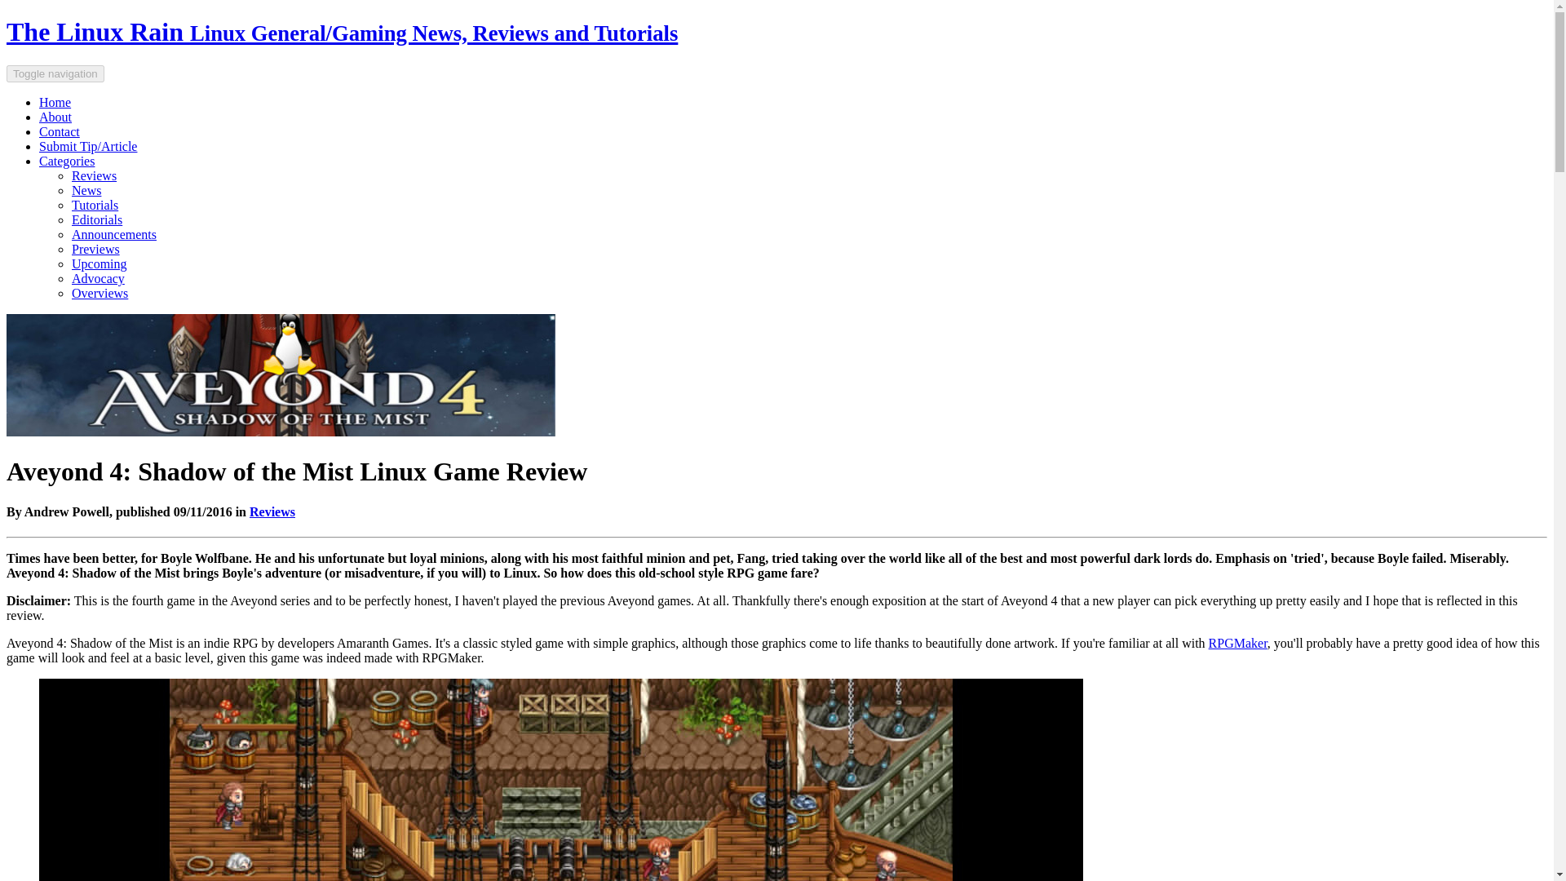 The image size is (1566, 881). What do you see at coordinates (96, 250) in the screenshot?
I see `Previews` at bounding box center [96, 250].